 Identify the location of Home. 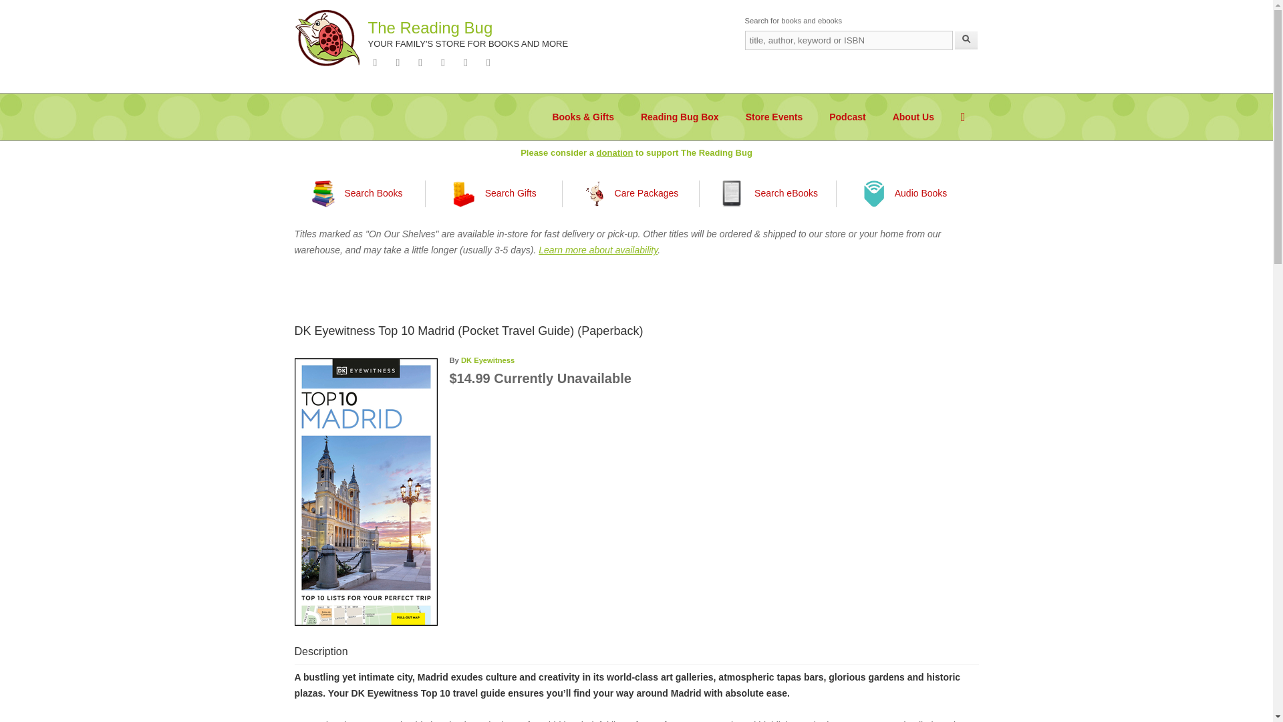
(430, 28).